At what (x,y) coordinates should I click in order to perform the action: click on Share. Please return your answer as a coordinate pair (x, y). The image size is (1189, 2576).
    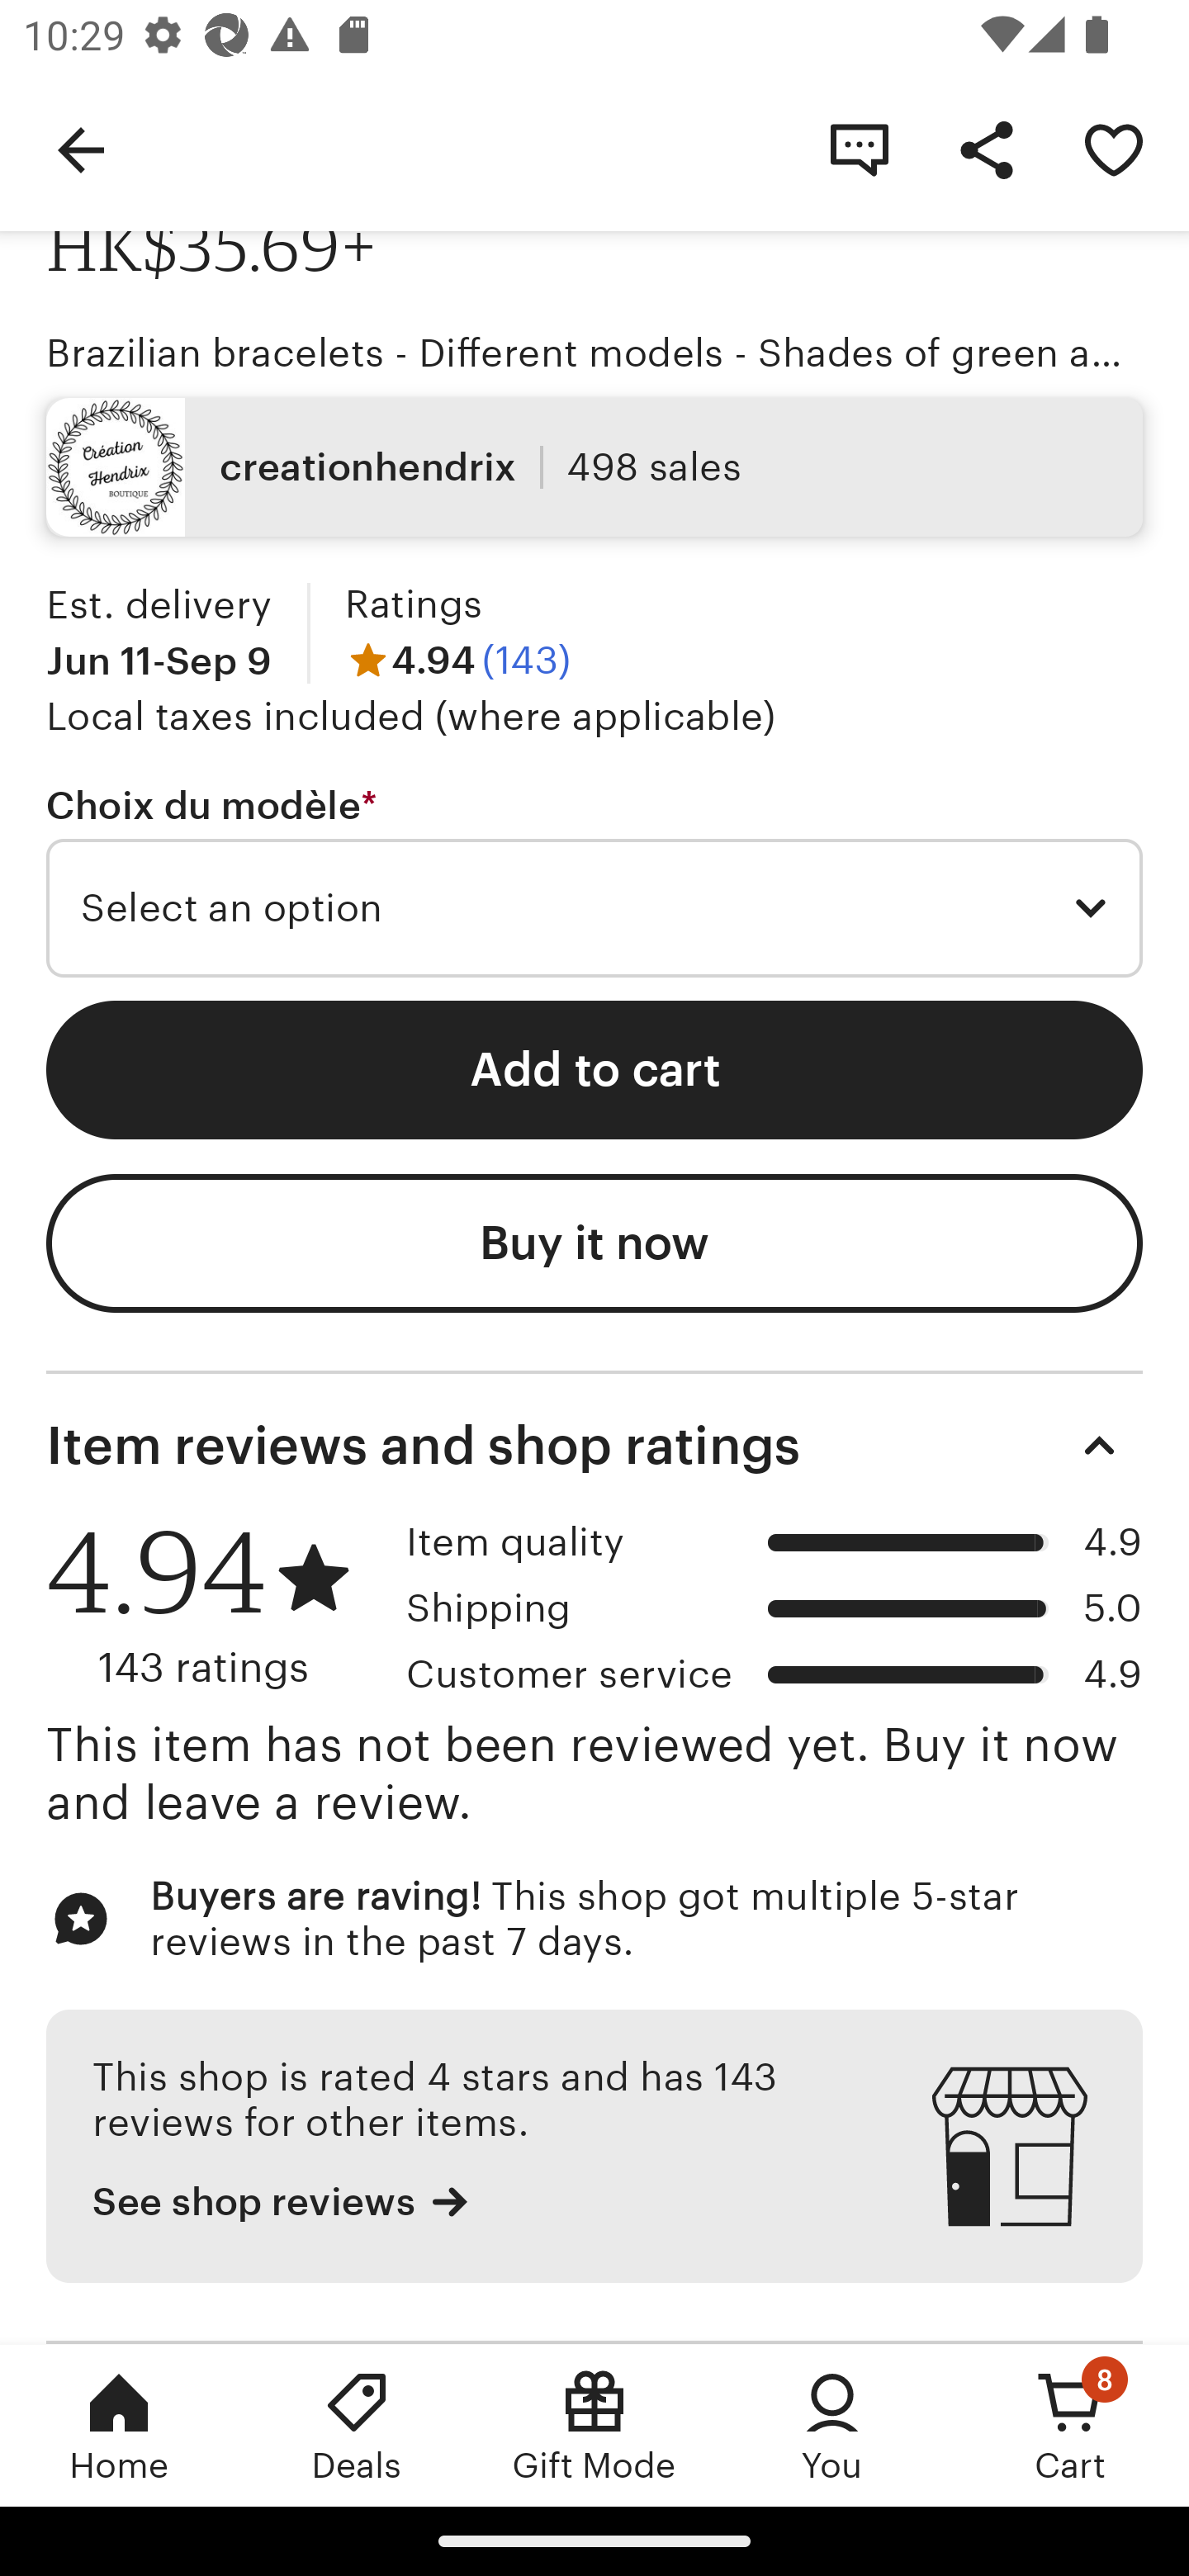
    Looking at the image, I should click on (986, 149).